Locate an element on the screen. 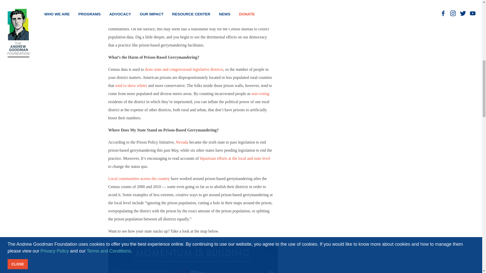 The width and height of the screenshot is (486, 273). Nevada is located at coordinates (182, 142).